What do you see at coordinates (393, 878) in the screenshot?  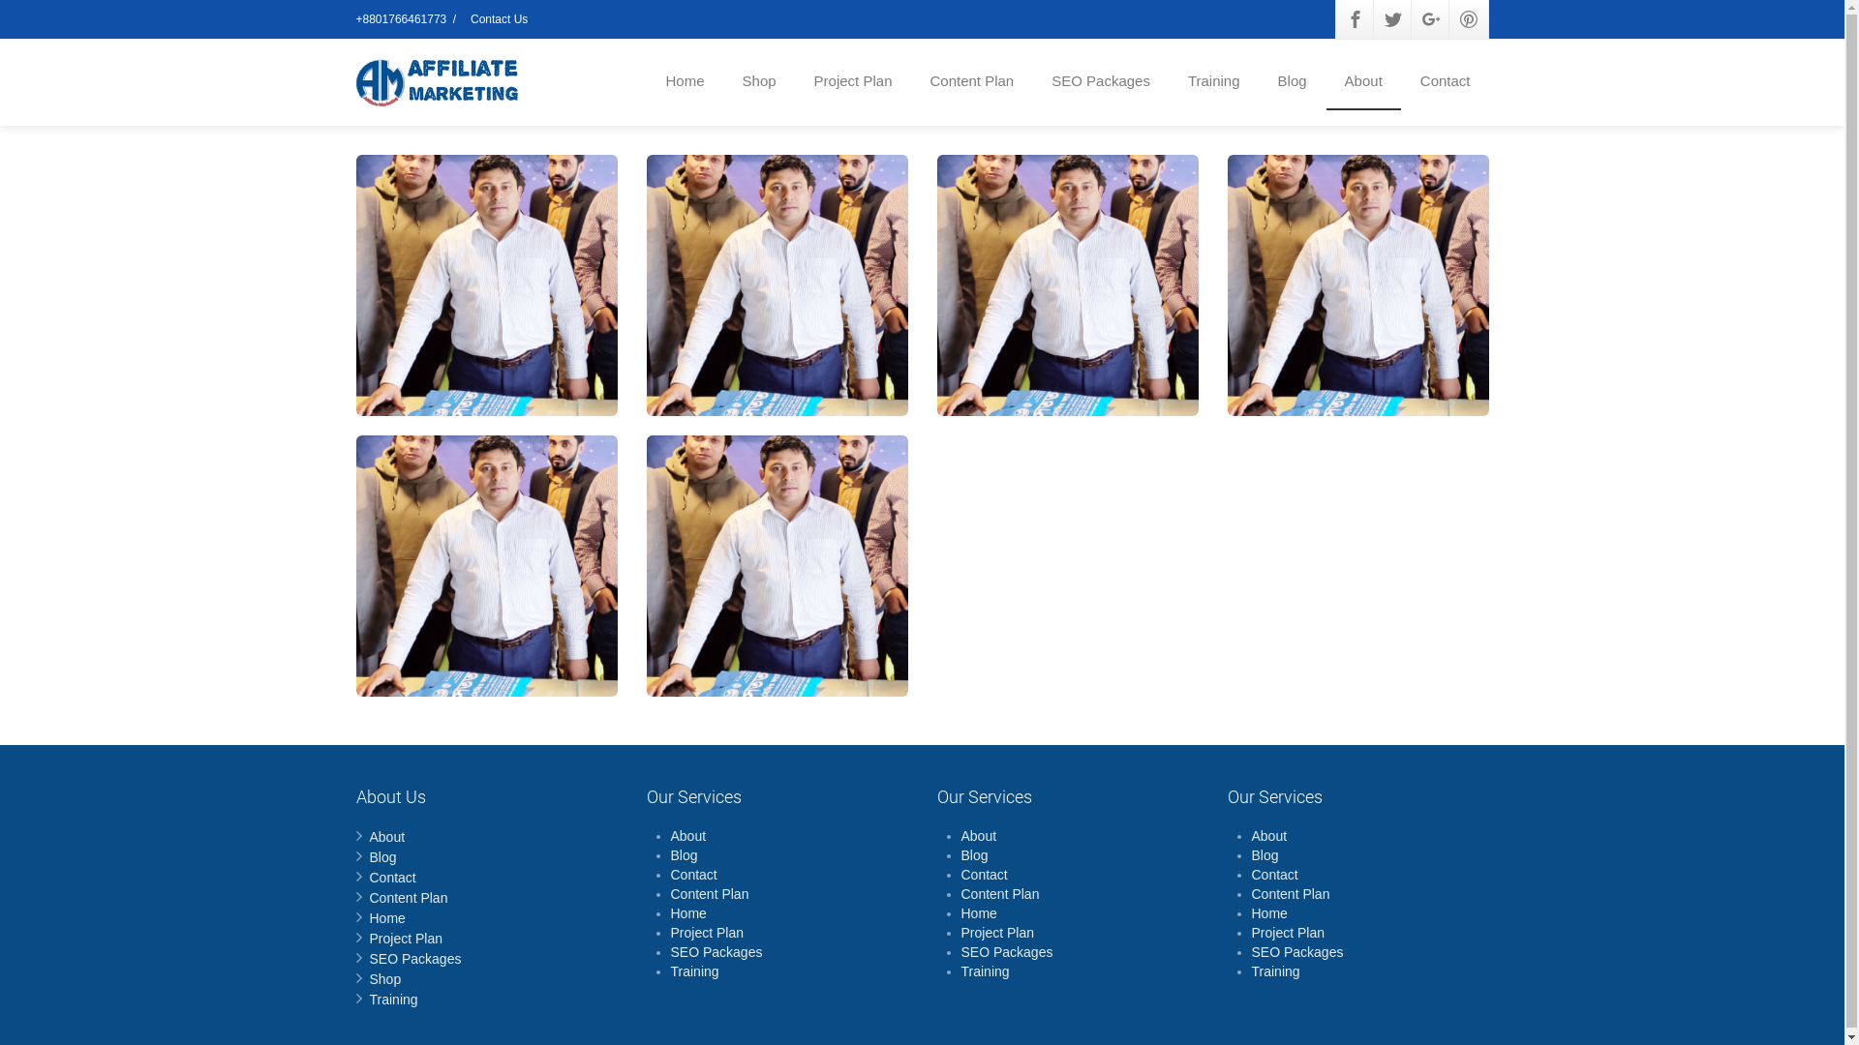 I see `Contact` at bounding box center [393, 878].